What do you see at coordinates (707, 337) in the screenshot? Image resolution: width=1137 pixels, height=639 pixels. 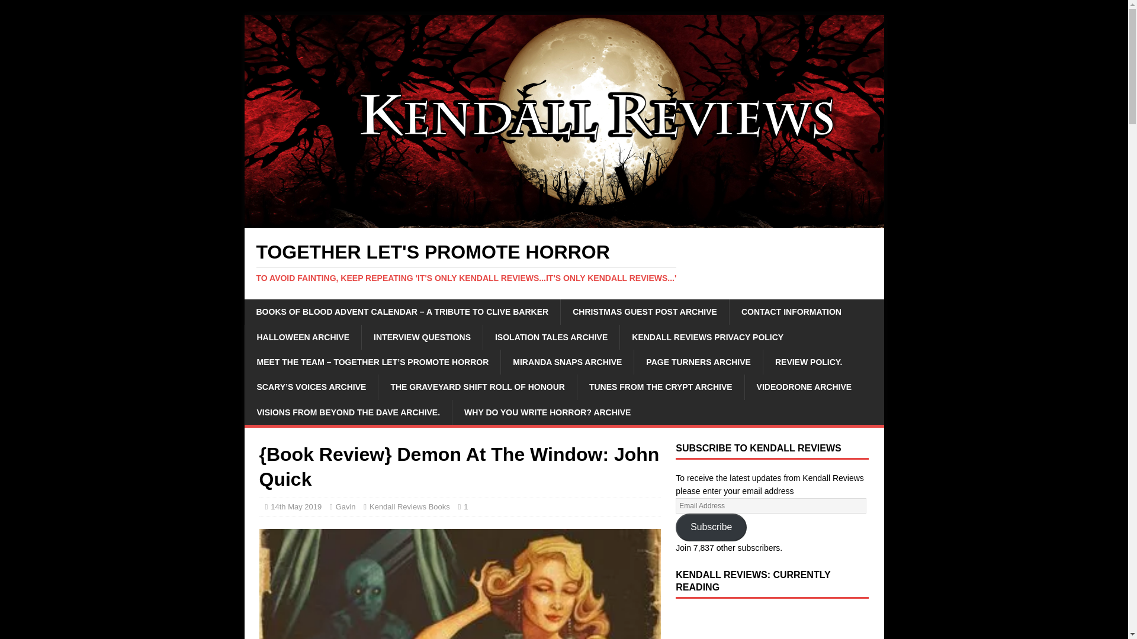 I see `KENDALL REVIEWS PRIVACY POLICY` at bounding box center [707, 337].